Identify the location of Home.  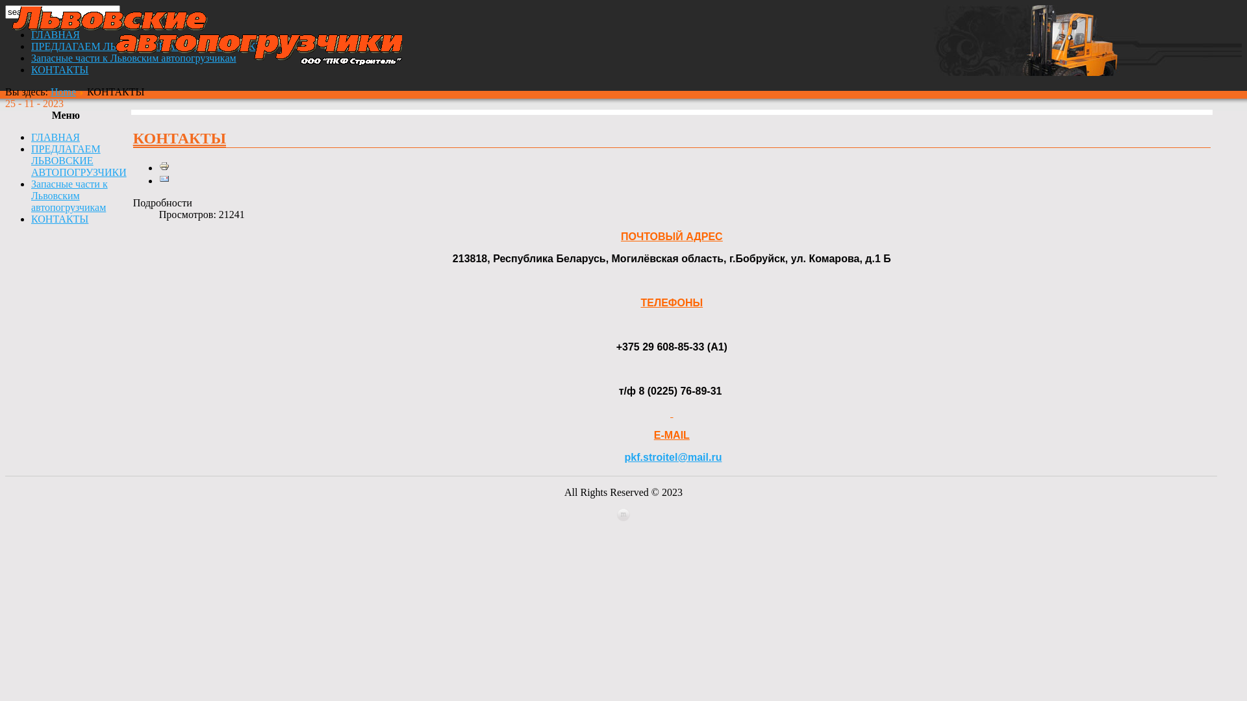
(64, 92).